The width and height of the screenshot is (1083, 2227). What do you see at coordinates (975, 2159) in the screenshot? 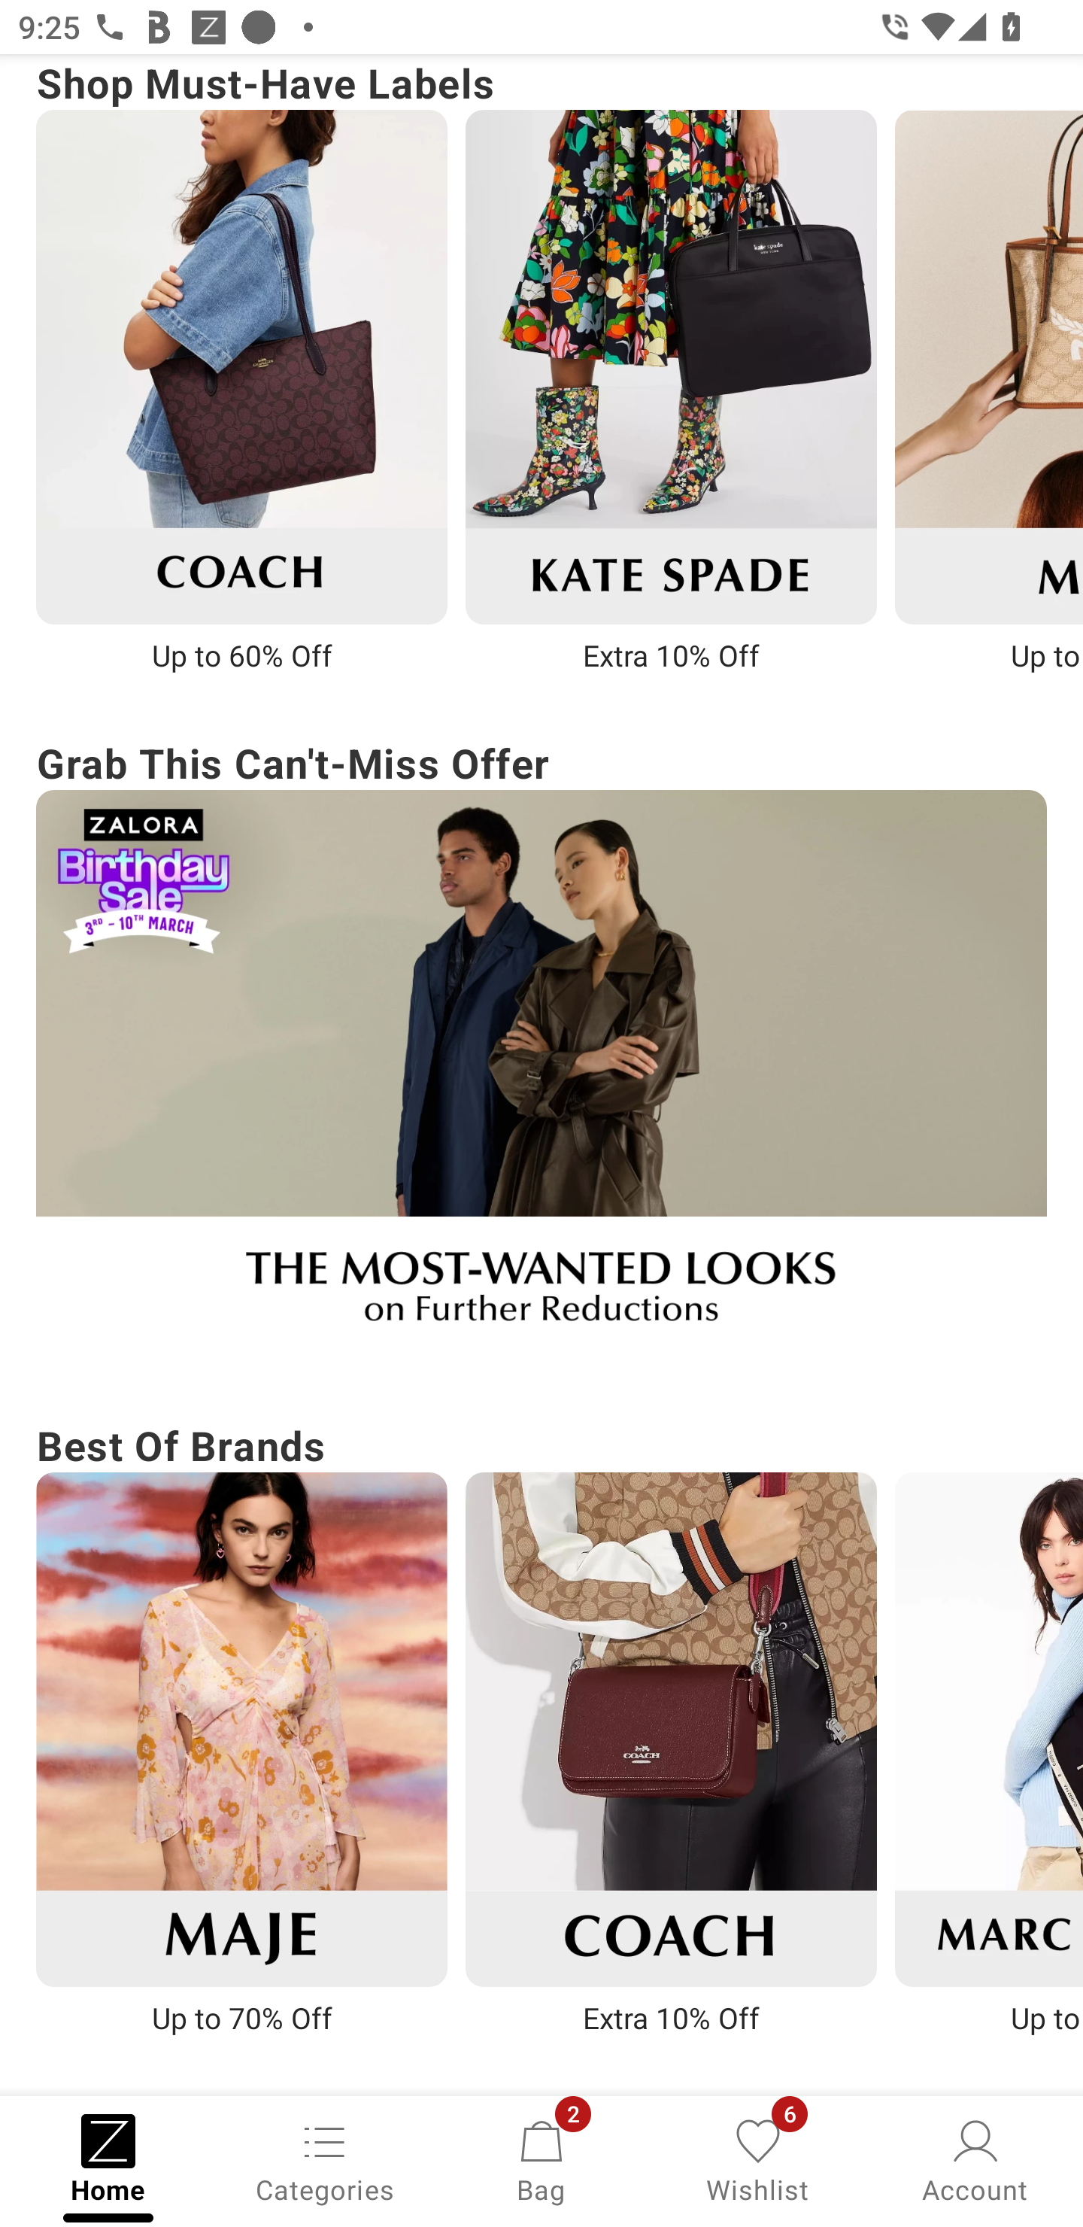
I see `Account` at bounding box center [975, 2159].